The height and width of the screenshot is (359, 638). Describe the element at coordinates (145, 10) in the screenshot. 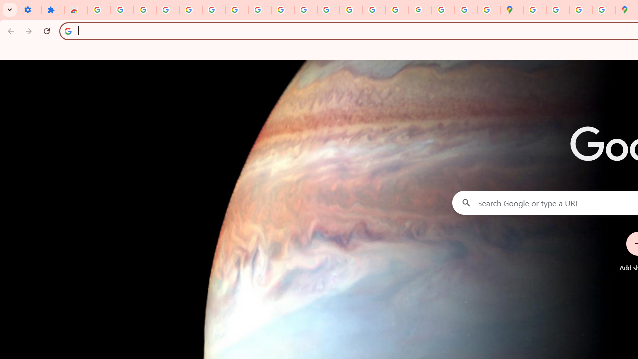

I see `Delete photos & videos - Computer - Google Photos Help` at that location.